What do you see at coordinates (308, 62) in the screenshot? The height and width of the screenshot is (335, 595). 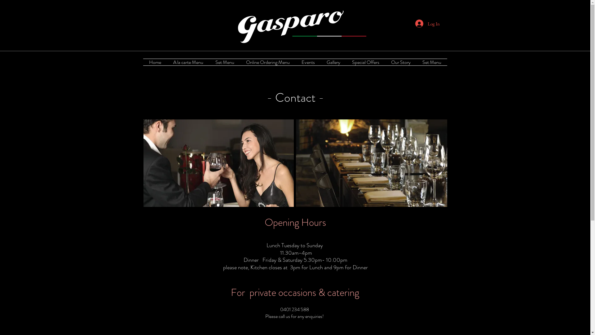 I see `Events` at bounding box center [308, 62].